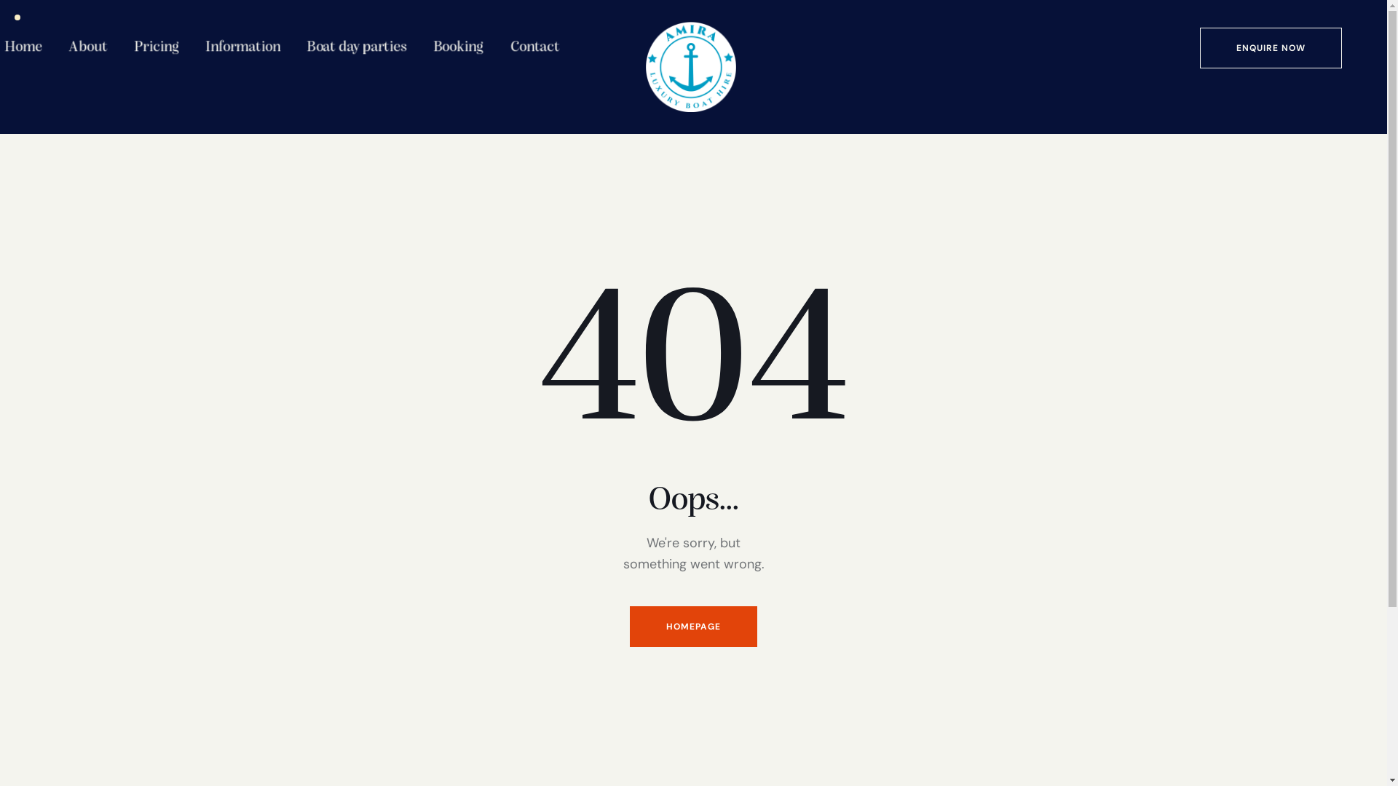  I want to click on Boat day parties, so click(347, 44).